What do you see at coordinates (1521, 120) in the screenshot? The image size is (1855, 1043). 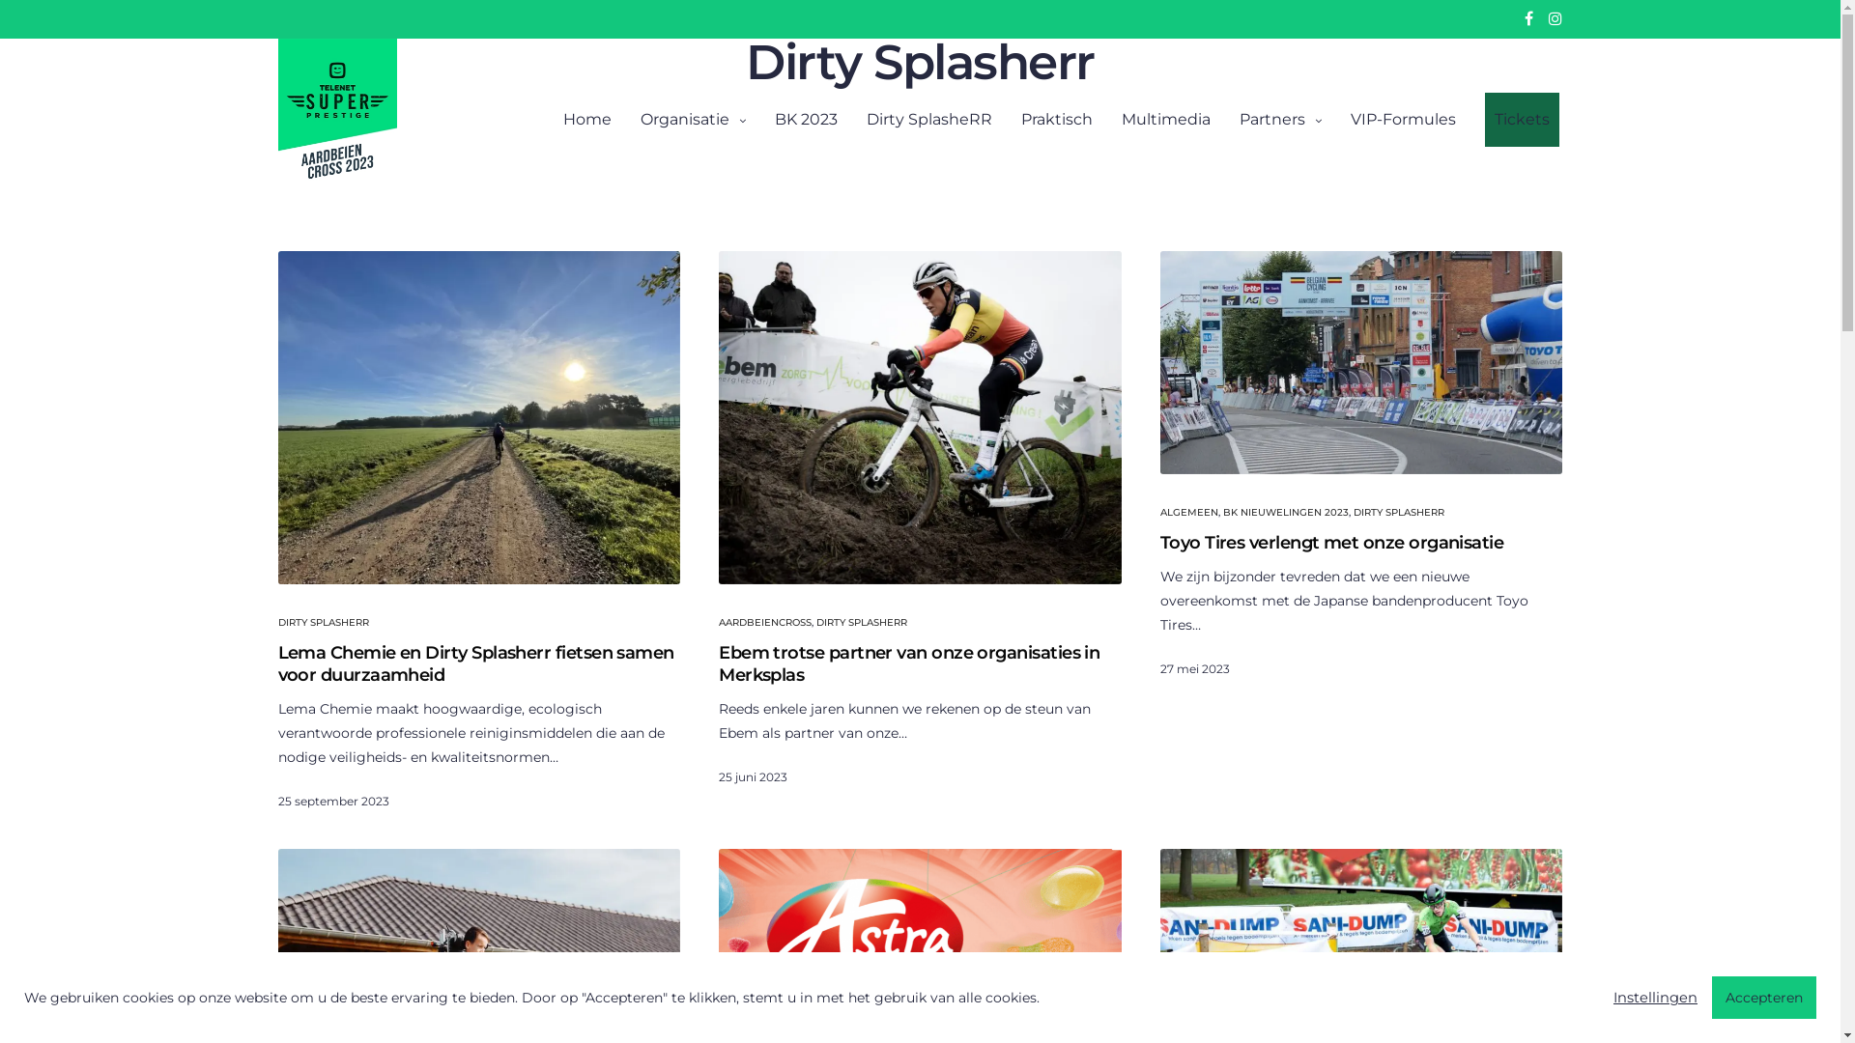 I see `Tickets` at bounding box center [1521, 120].